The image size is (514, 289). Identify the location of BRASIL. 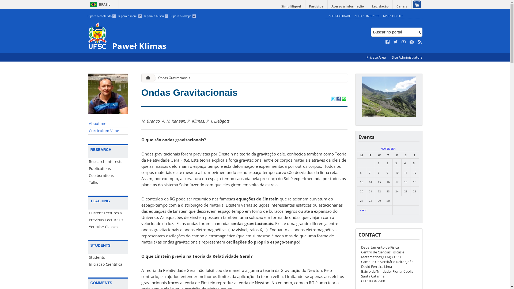
(99, 4).